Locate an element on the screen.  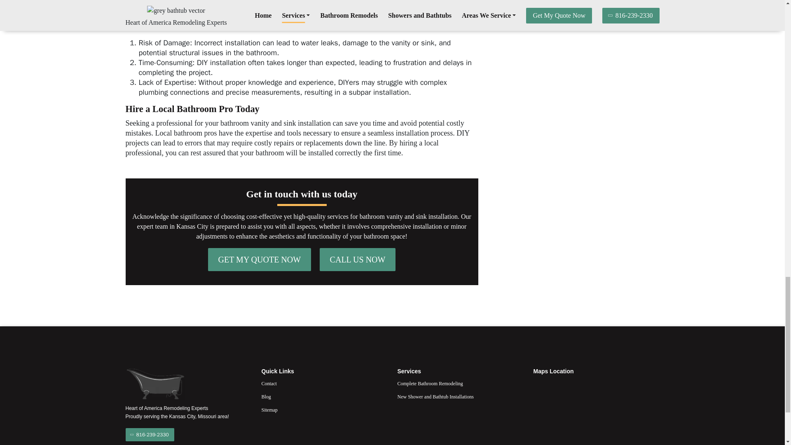
Contact is located at coordinates (324, 383).